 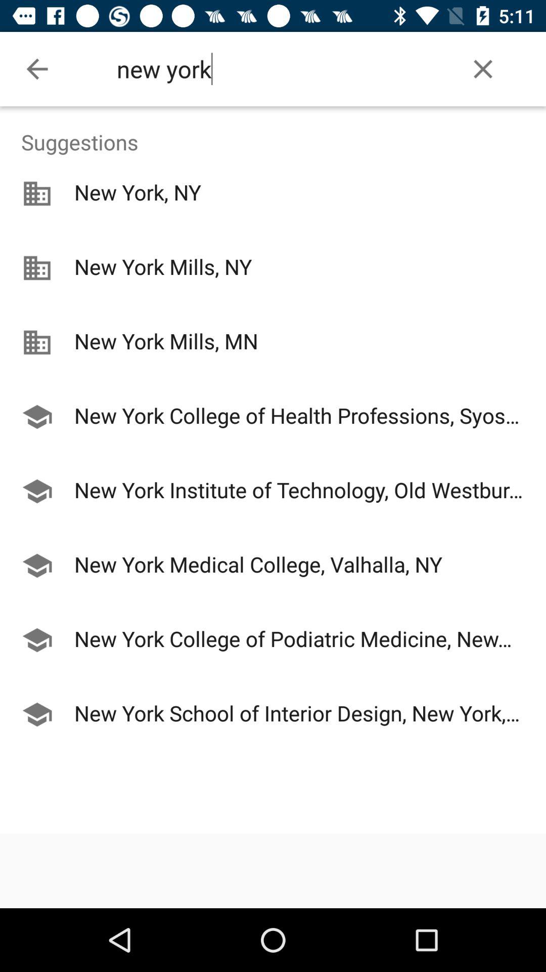 What do you see at coordinates (273, 381) in the screenshot?
I see `choose icon below suggestions icon` at bounding box center [273, 381].